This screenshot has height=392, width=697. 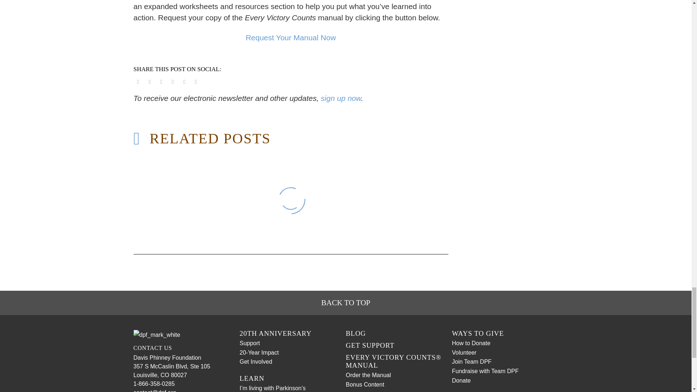 What do you see at coordinates (173, 82) in the screenshot?
I see `Tumblr` at bounding box center [173, 82].